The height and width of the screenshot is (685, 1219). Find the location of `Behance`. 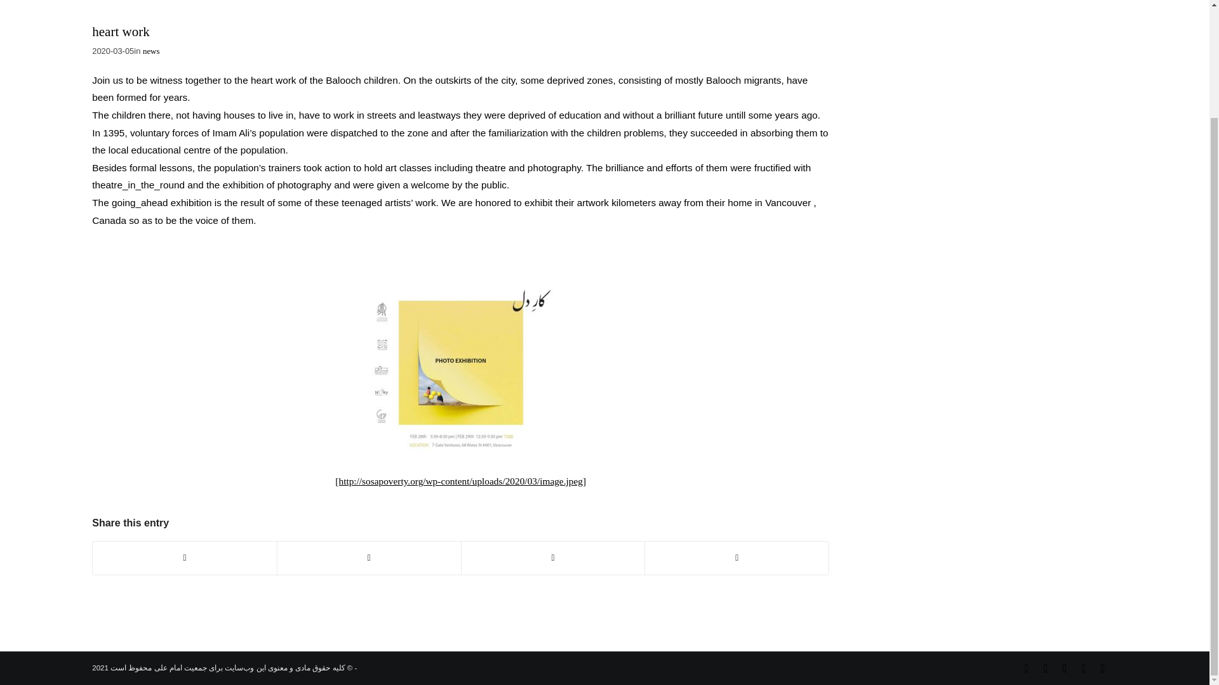

Behance is located at coordinates (1083, 667).